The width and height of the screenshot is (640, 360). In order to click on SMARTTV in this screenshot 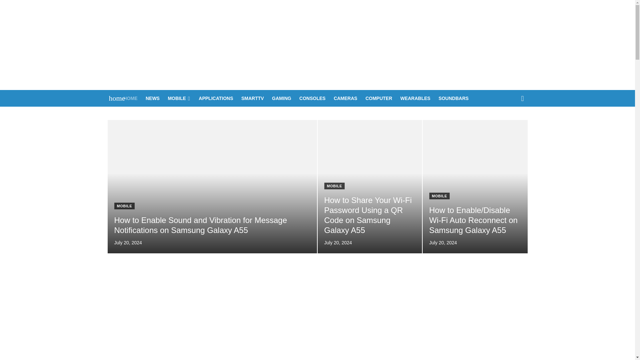, I will do `click(253, 98)`.